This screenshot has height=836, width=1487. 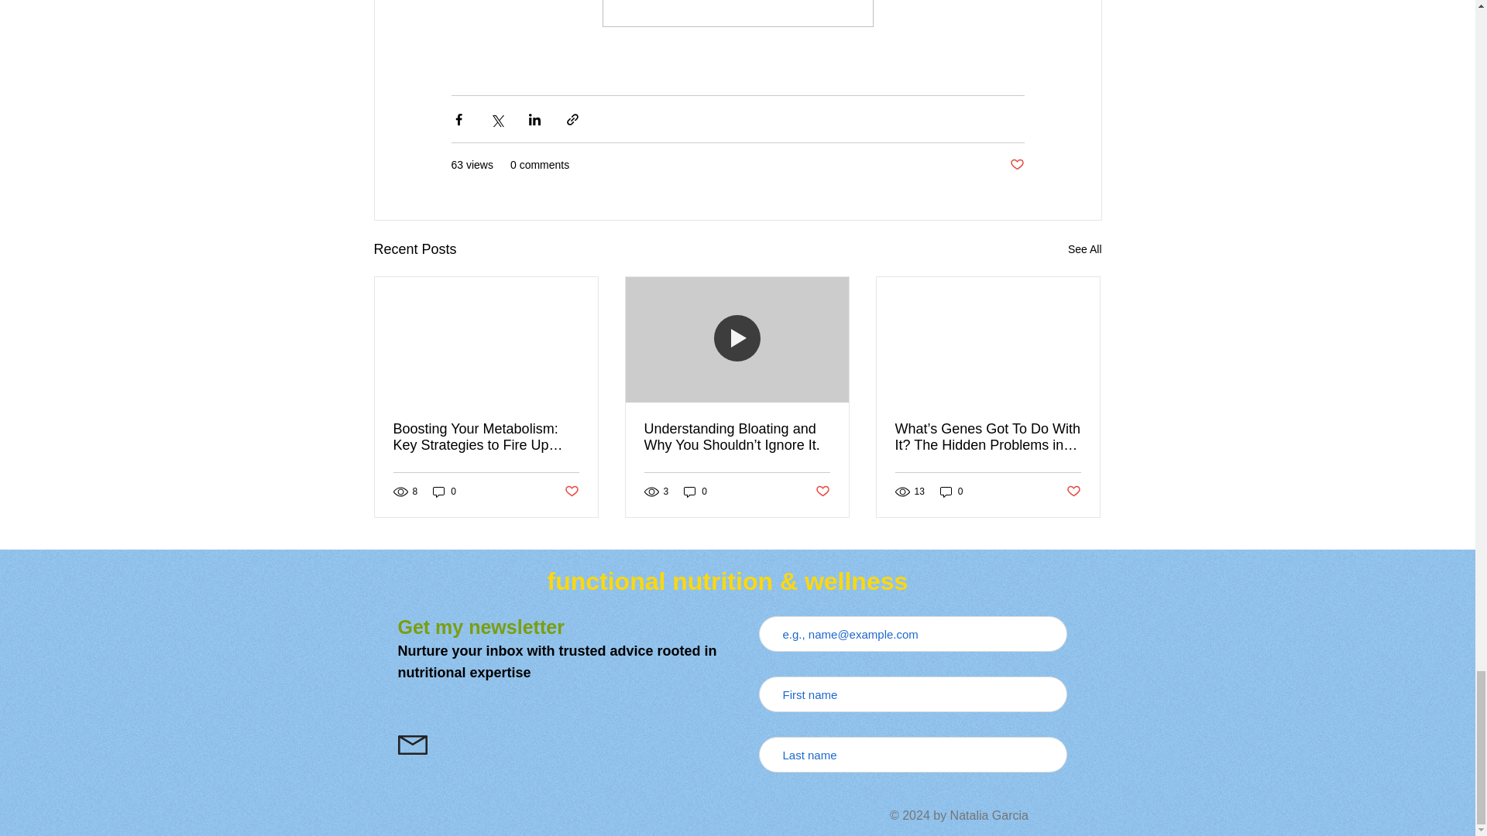 What do you see at coordinates (1016, 165) in the screenshot?
I see `Post not marked as liked` at bounding box center [1016, 165].